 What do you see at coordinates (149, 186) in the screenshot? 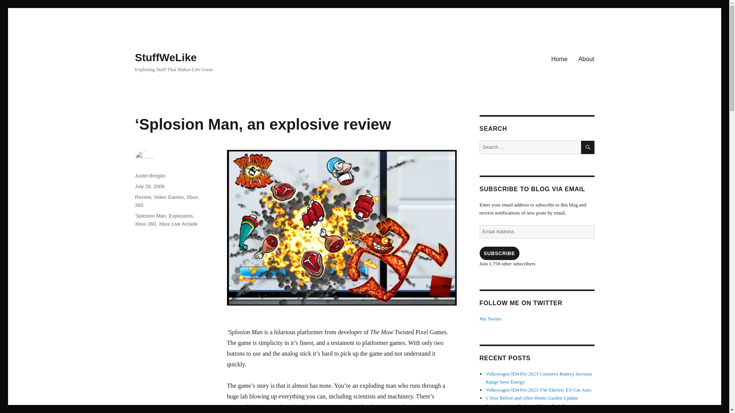
I see `July 28, 2009` at bounding box center [149, 186].